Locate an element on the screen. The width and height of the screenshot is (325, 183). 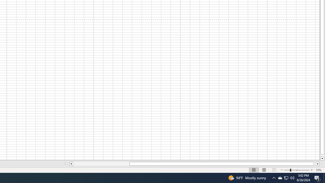
Column right is located at coordinates (318, 164).